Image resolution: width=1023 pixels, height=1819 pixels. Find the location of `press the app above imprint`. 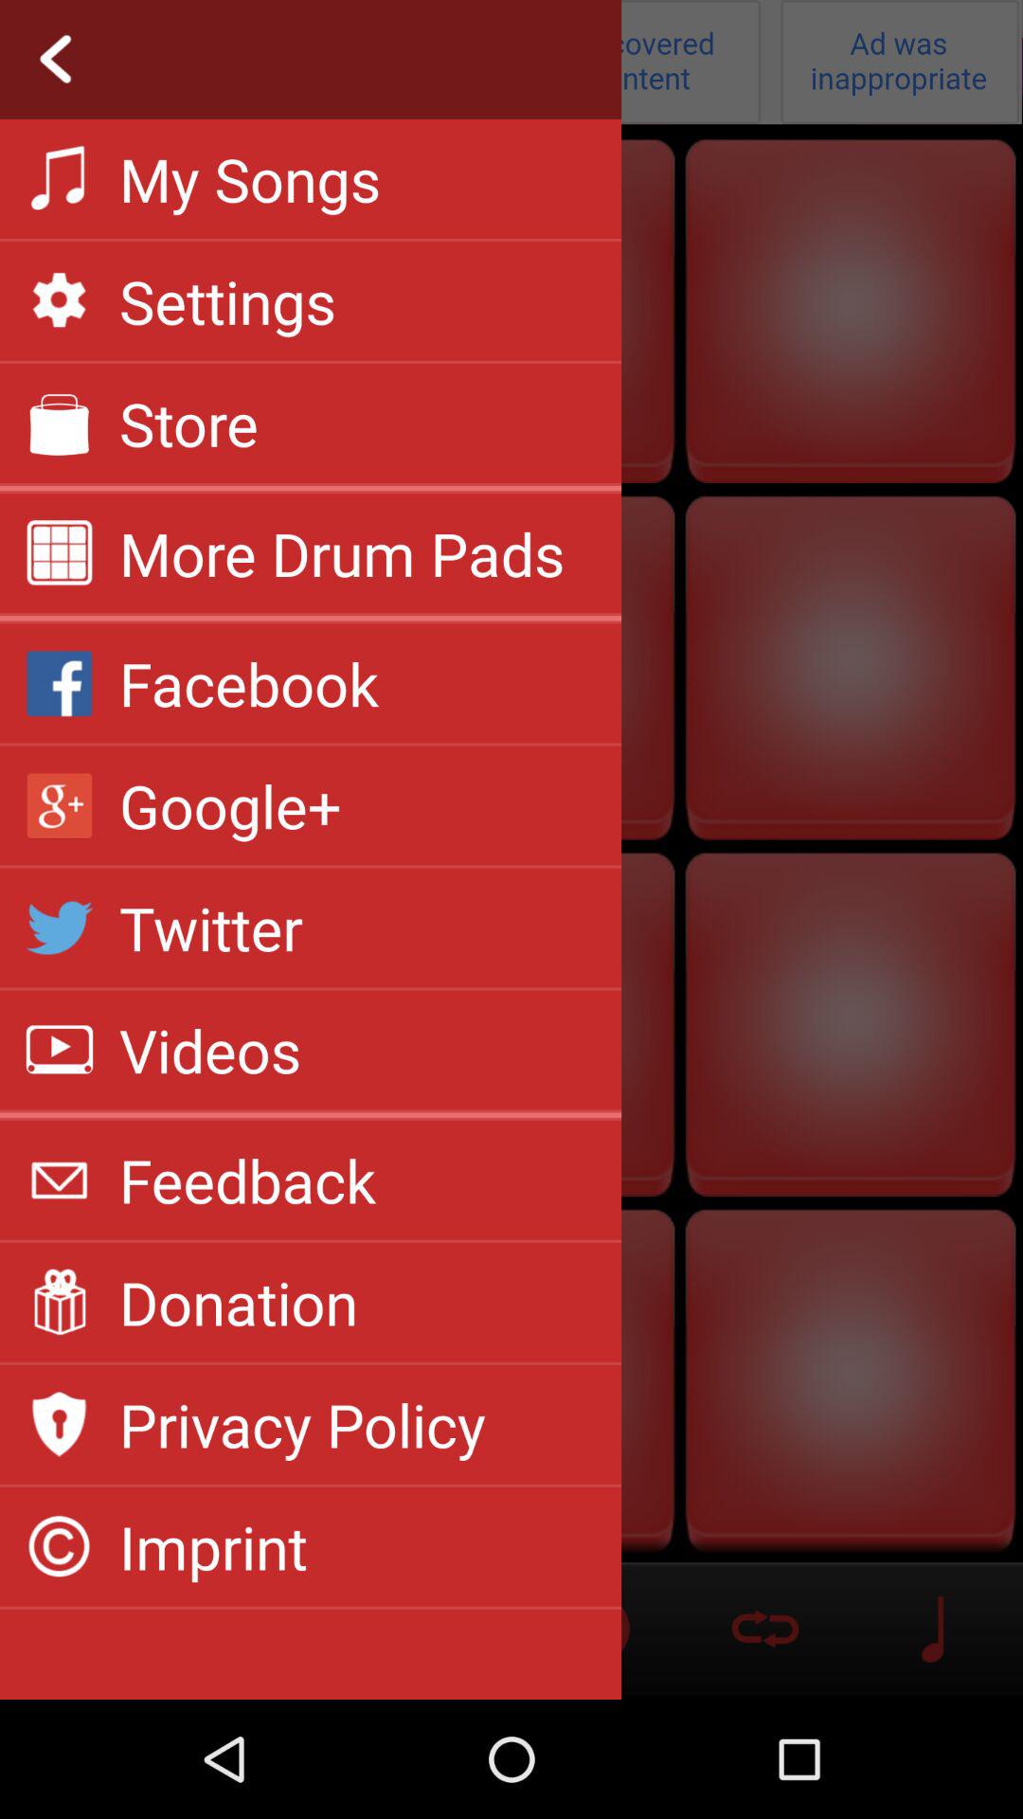

press the app above imprint is located at coordinates (302, 1424).